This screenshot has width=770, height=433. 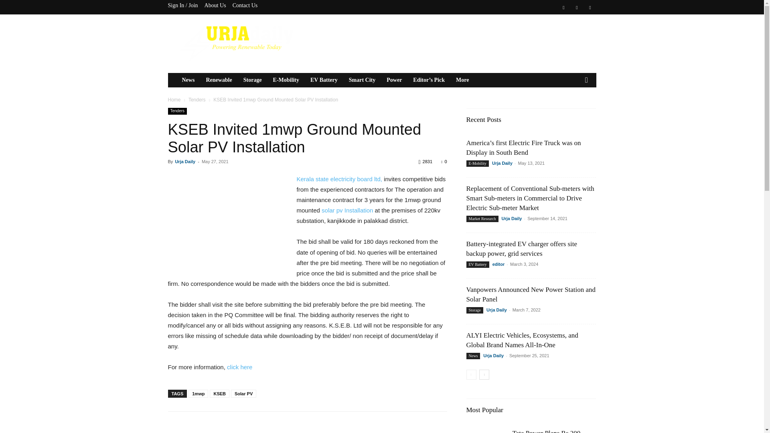 What do you see at coordinates (197, 99) in the screenshot?
I see `View all posts in Tenders` at bounding box center [197, 99].